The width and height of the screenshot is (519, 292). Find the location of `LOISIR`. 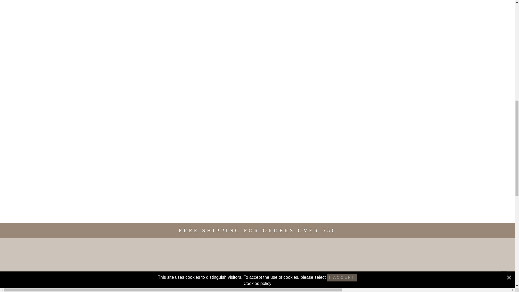

LOISIR is located at coordinates (258, 6).